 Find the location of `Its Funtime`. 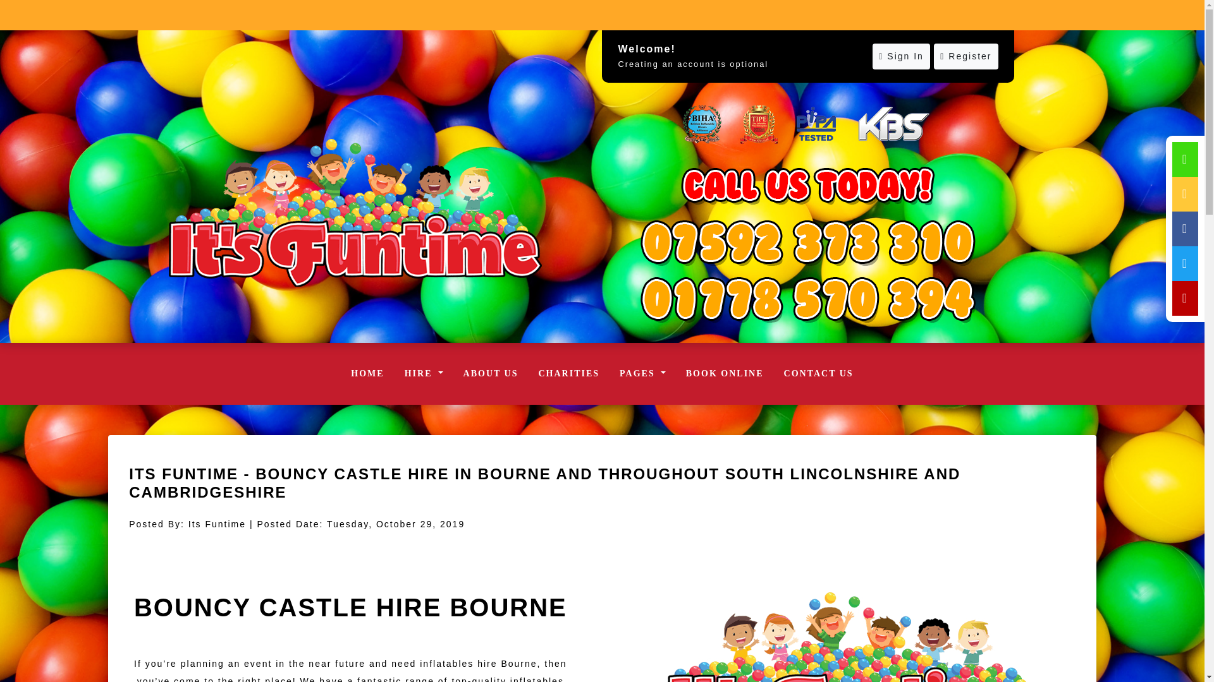

Its Funtime is located at coordinates (355, 212).